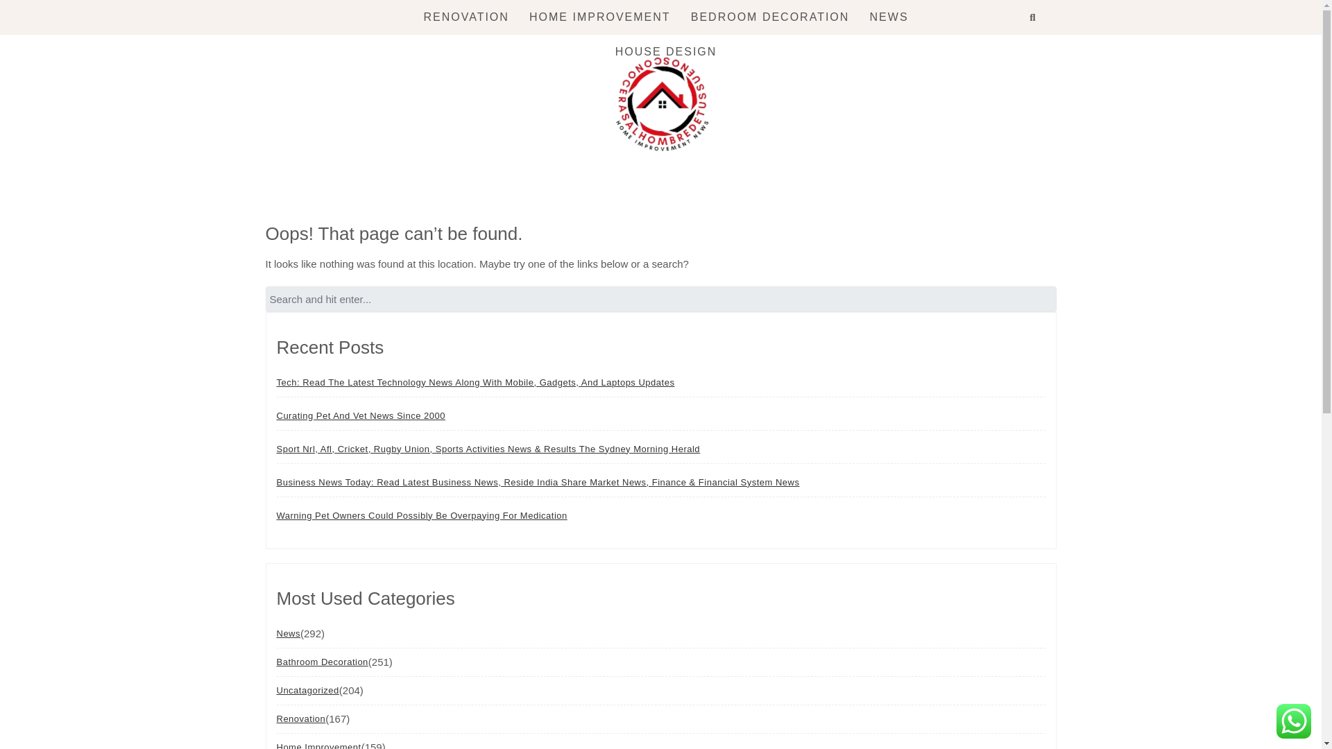 This screenshot has width=1332, height=749. Describe the element at coordinates (318, 741) in the screenshot. I see `Home Improvement` at that location.